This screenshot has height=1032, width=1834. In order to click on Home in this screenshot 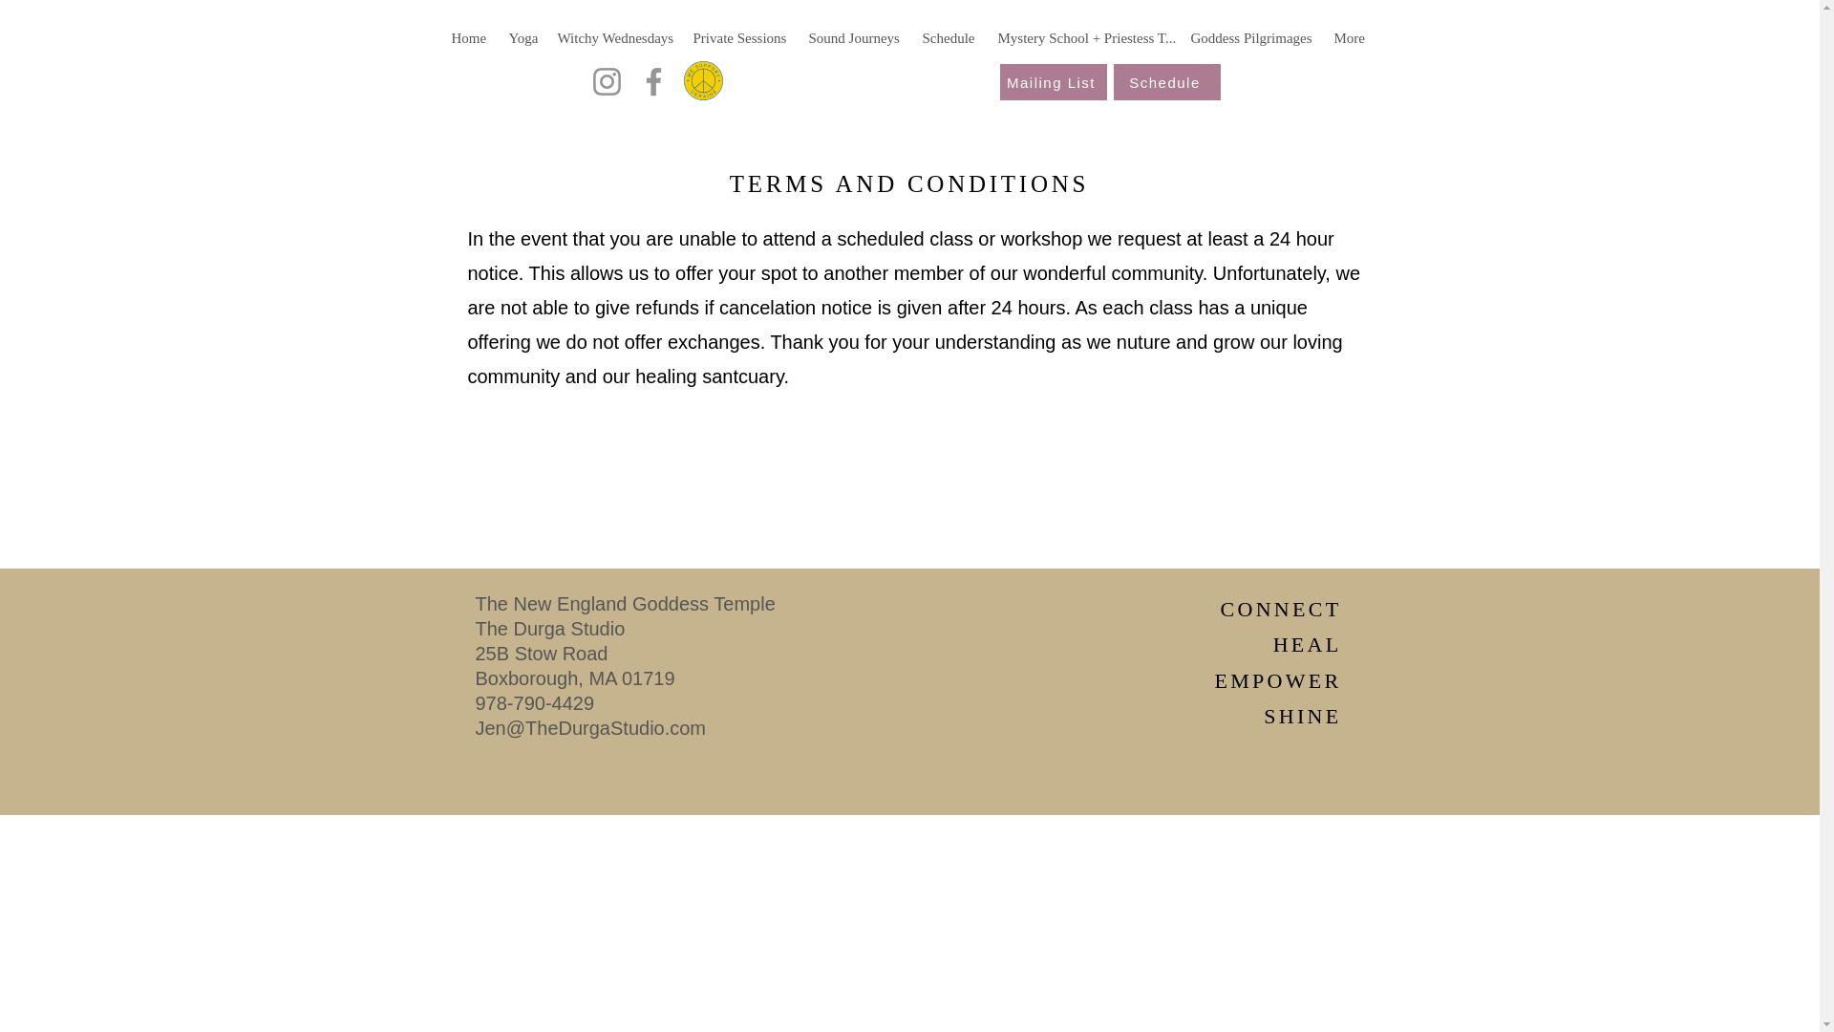, I will do `click(470, 38)`.